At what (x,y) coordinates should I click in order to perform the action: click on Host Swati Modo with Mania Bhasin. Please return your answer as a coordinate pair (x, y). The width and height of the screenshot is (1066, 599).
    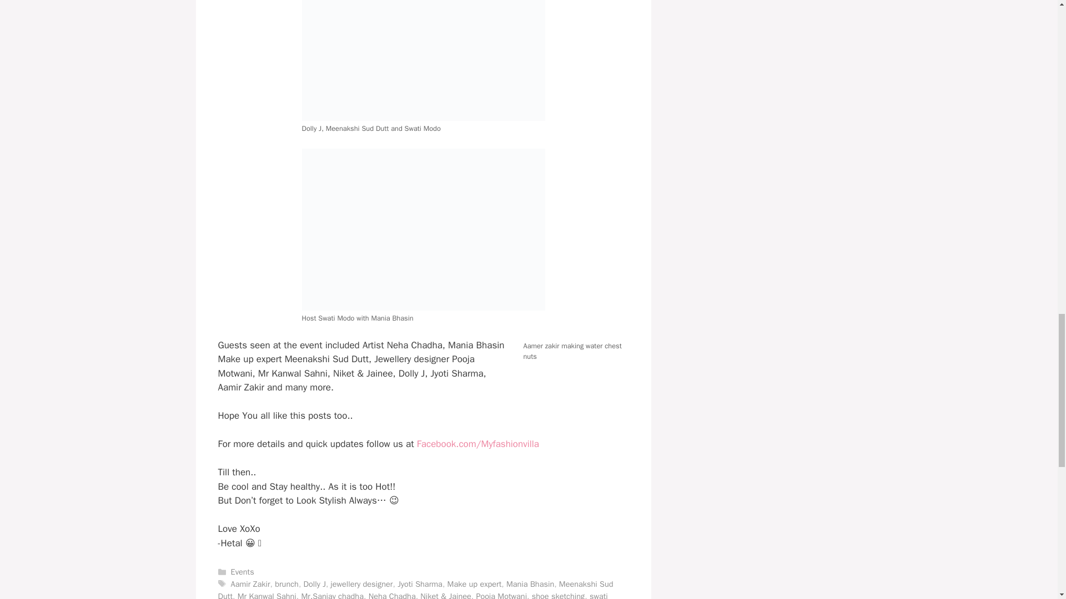
    Looking at the image, I should click on (423, 230).